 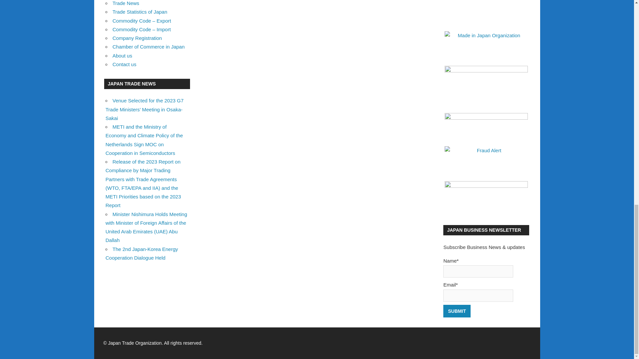 I want to click on Trade Statistics of Japan, so click(x=140, y=12).